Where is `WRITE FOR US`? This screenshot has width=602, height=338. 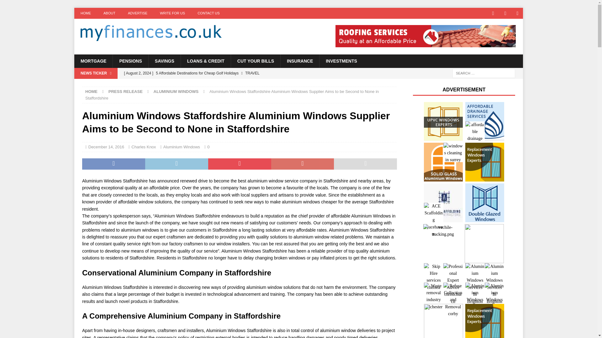 WRITE FOR US is located at coordinates (172, 13).